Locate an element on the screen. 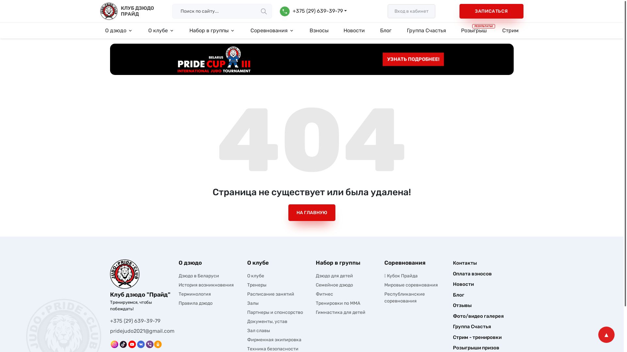 The image size is (627, 352). YouTube is located at coordinates (132, 344).